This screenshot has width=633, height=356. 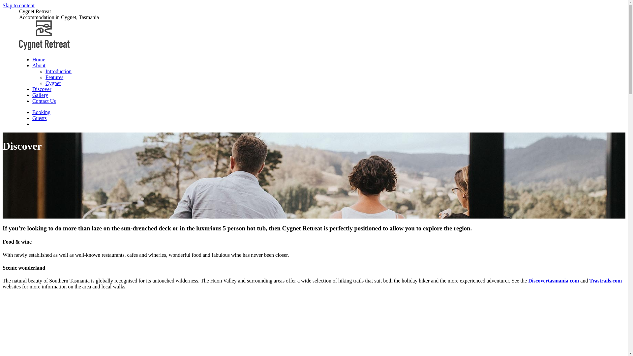 I want to click on Gallery, so click(x=40, y=95).